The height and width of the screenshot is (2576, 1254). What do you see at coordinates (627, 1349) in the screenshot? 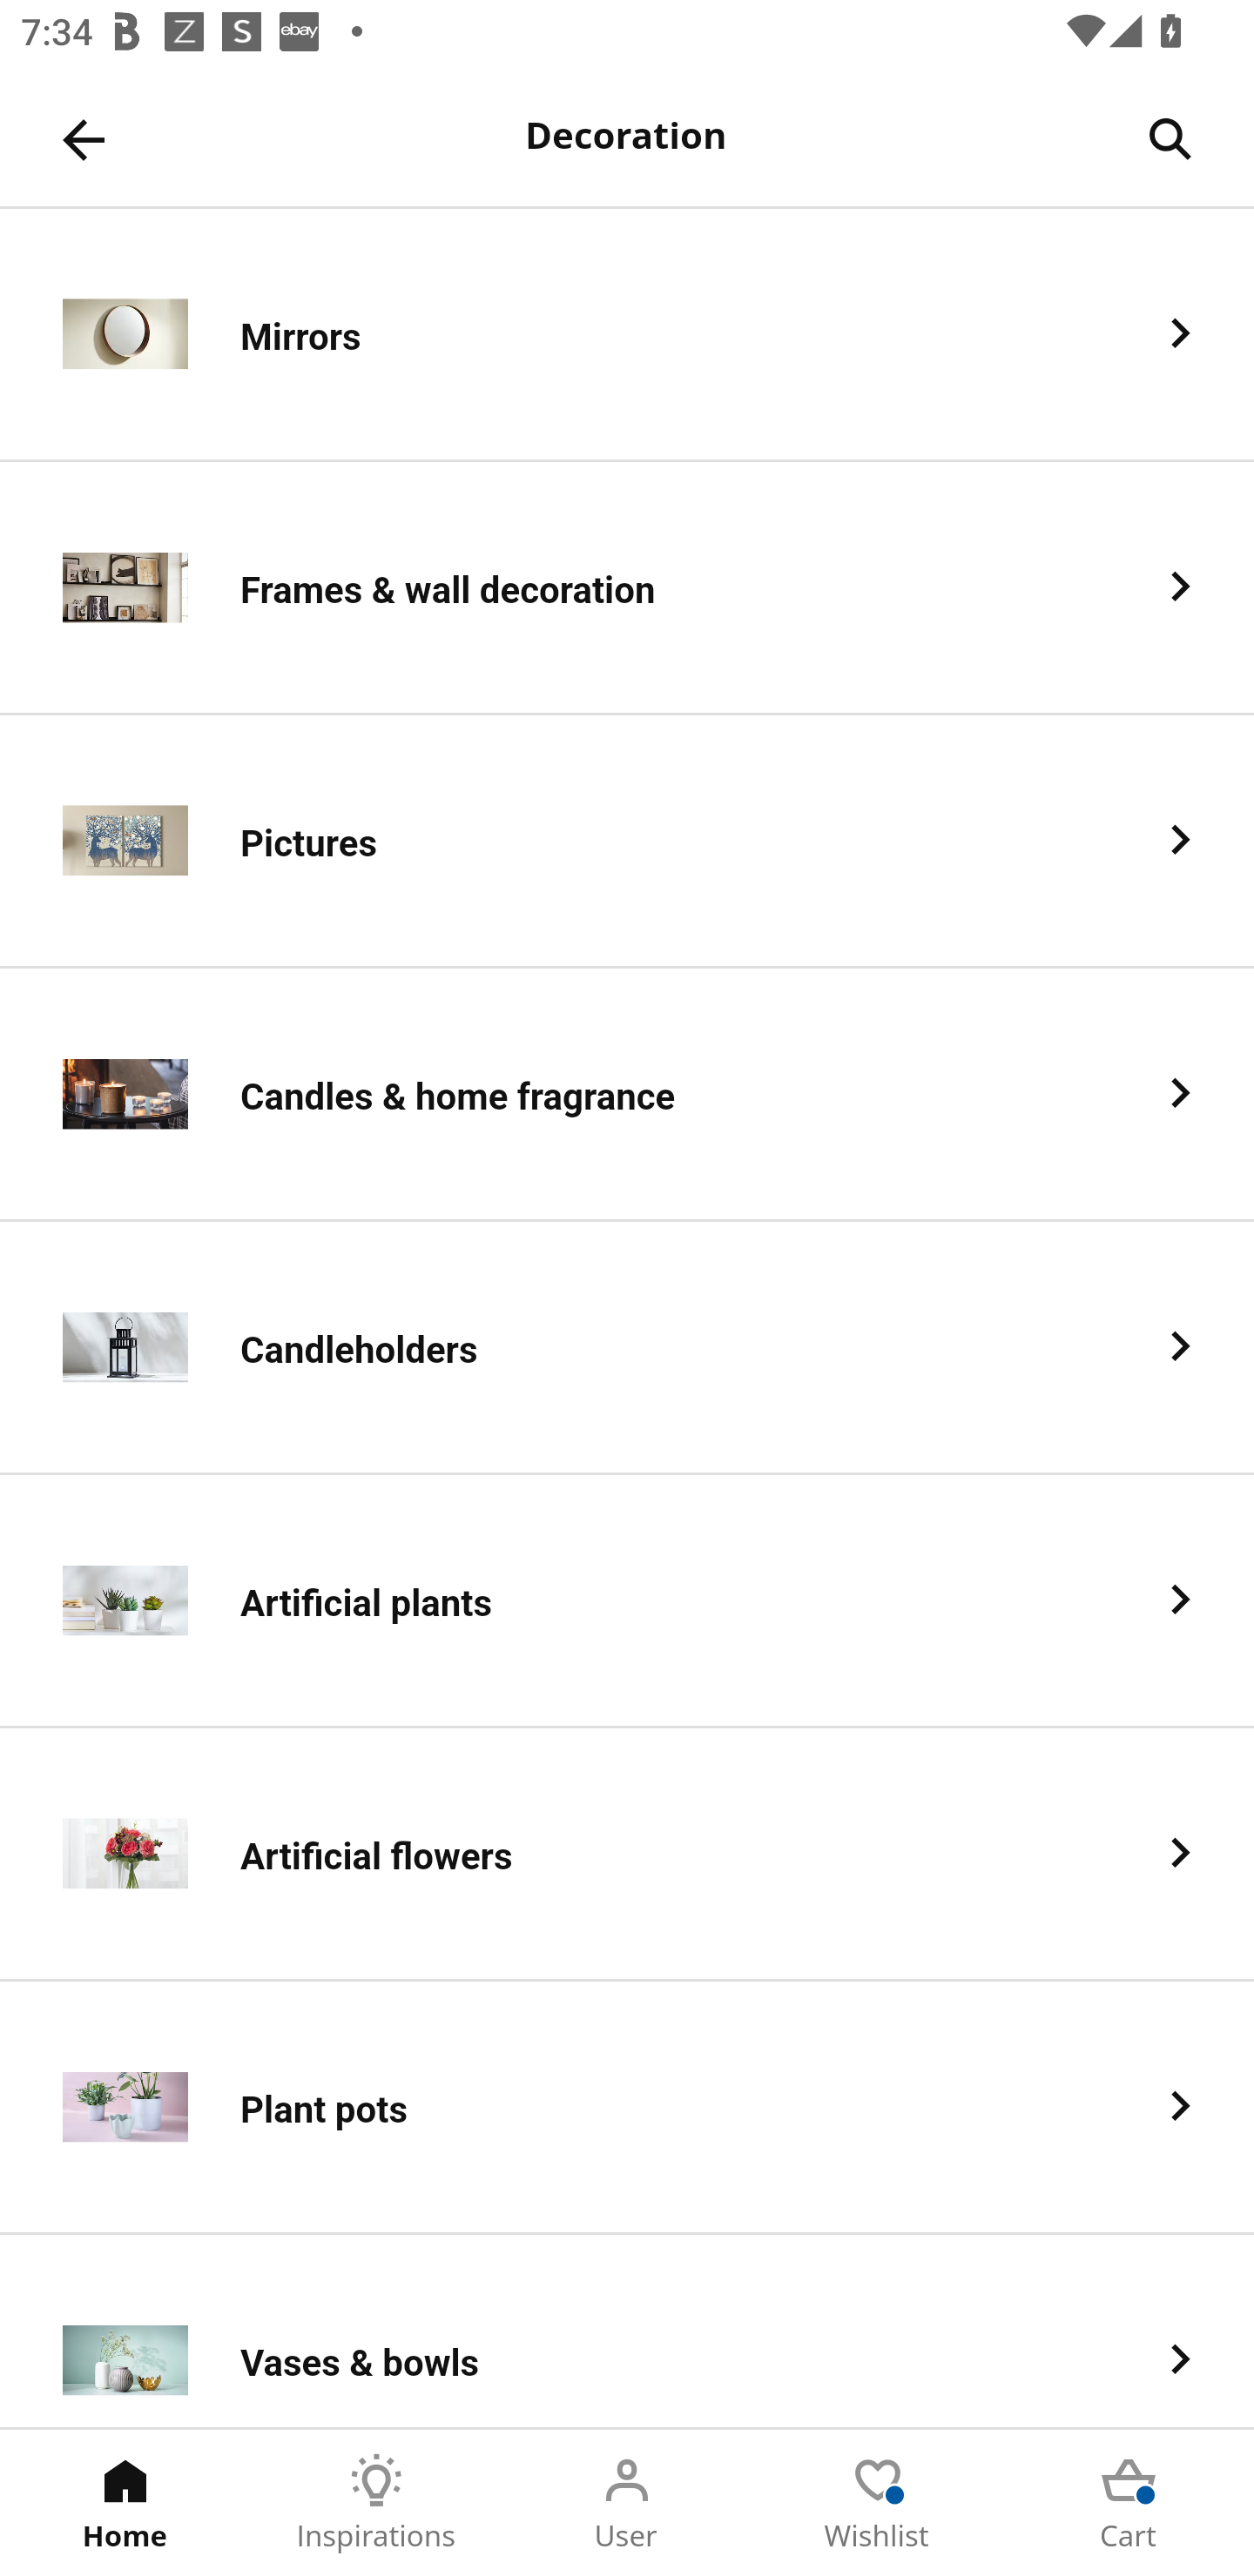
I see `Candleholders` at bounding box center [627, 1349].